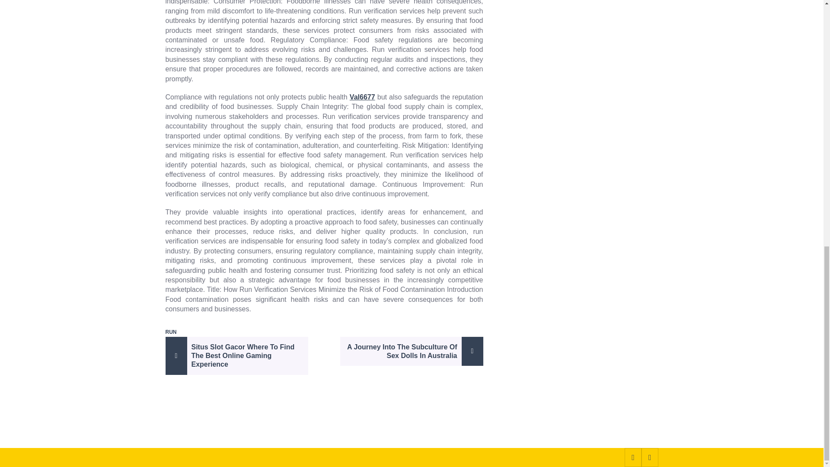  What do you see at coordinates (362, 97) in the screenshot?
I see `Val6677` at bounding box center [362, 97].